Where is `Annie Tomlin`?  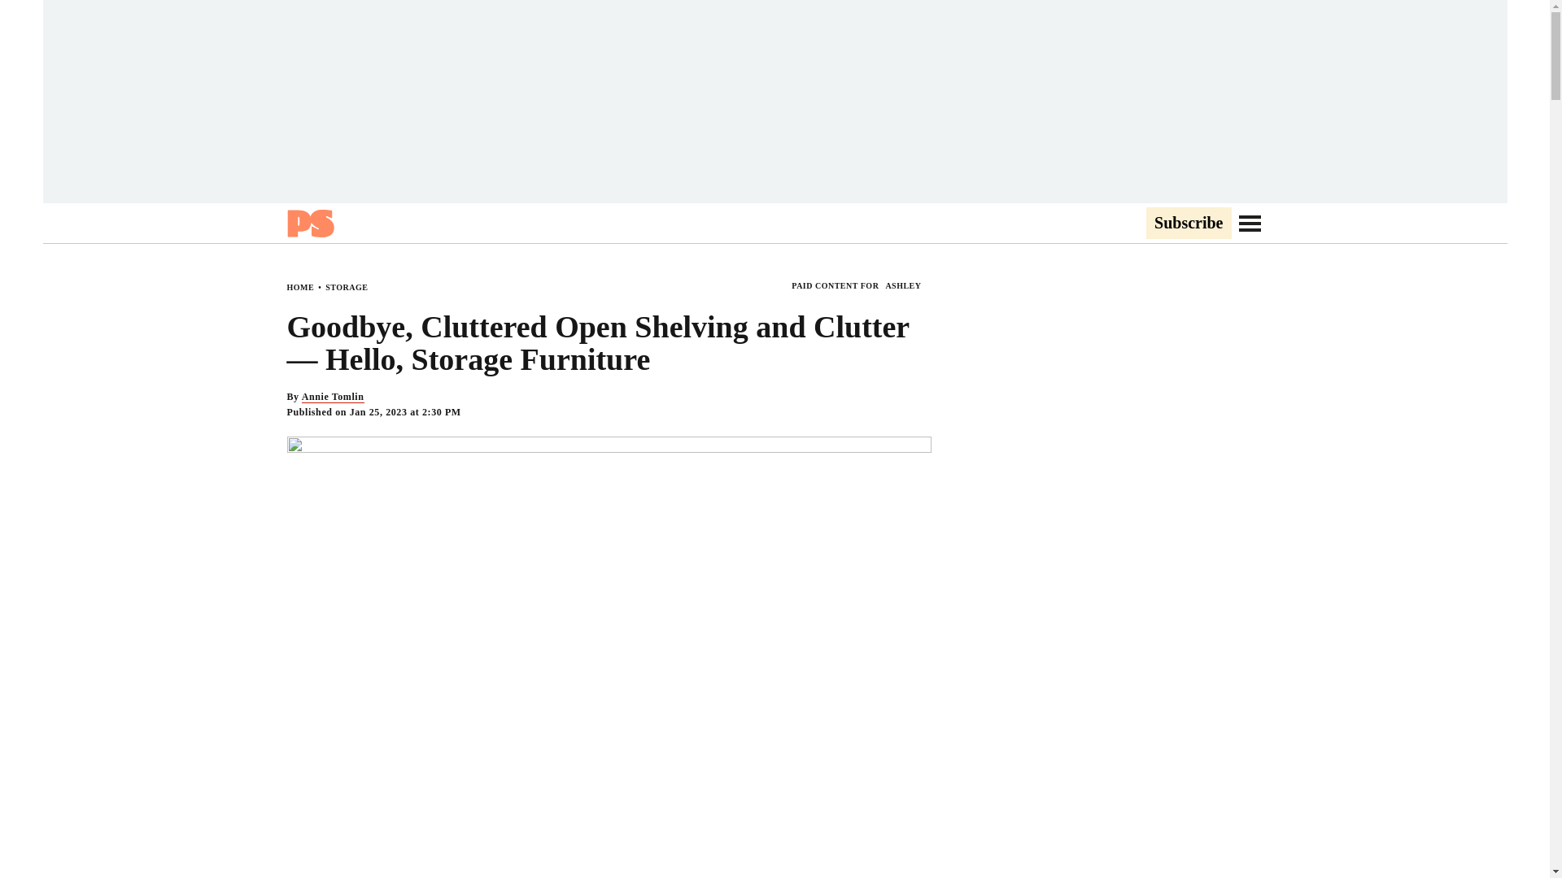 Annie Tomlin is located at coordinates (332, 397).